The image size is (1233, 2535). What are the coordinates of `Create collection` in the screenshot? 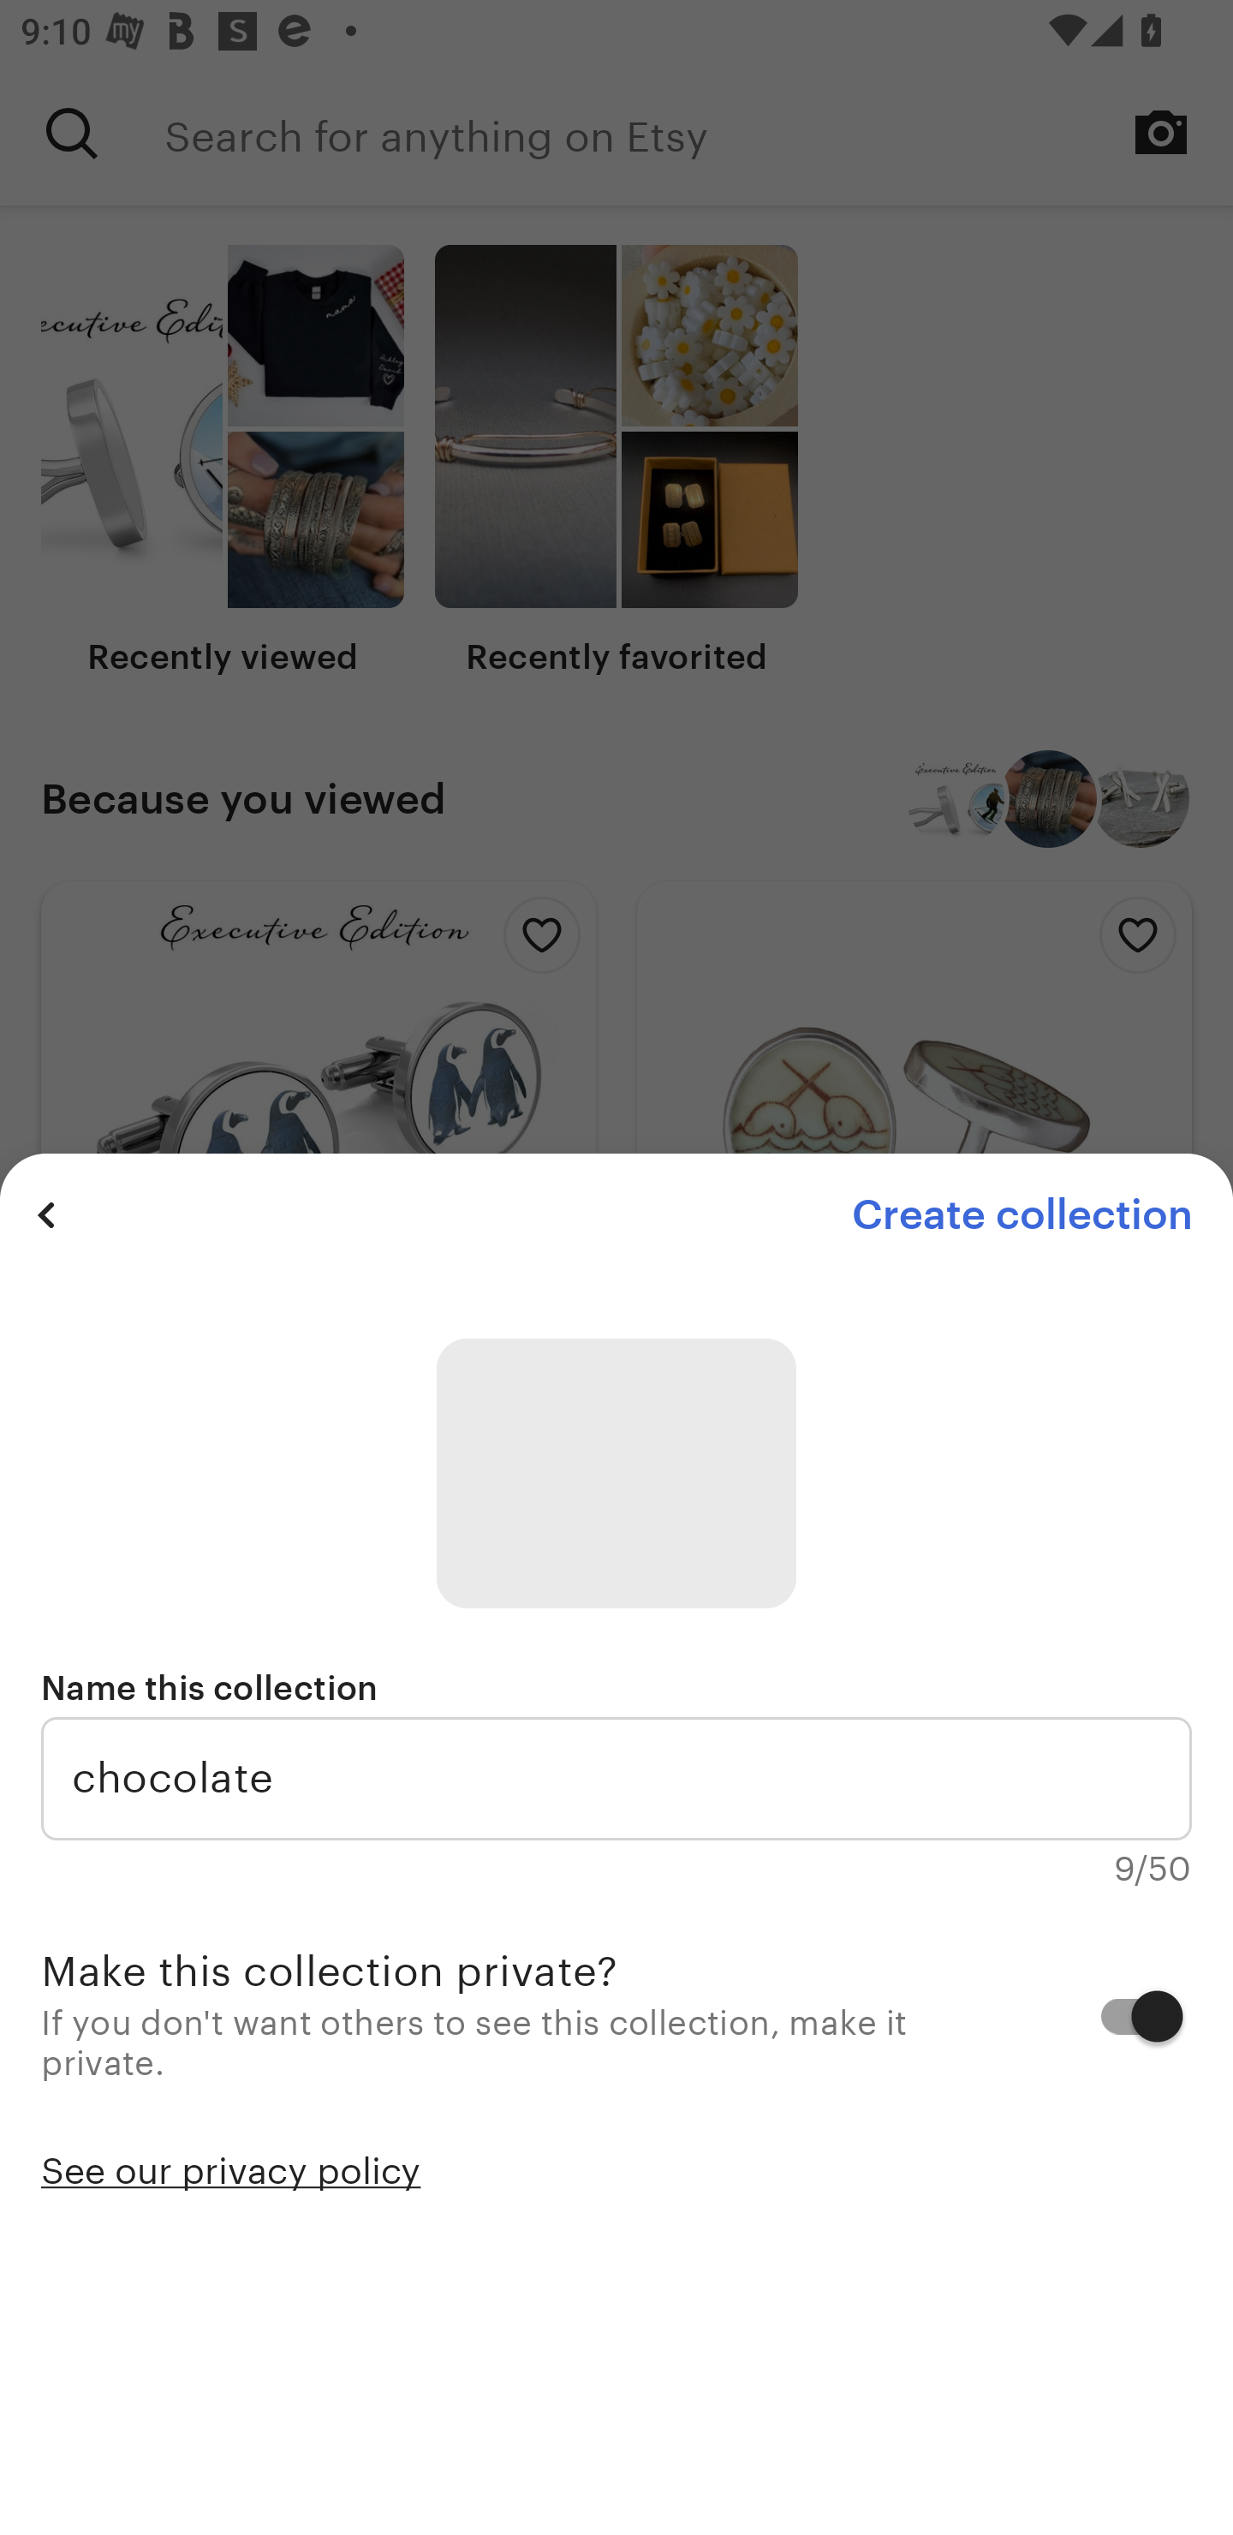 It's located at (1022, 1214).